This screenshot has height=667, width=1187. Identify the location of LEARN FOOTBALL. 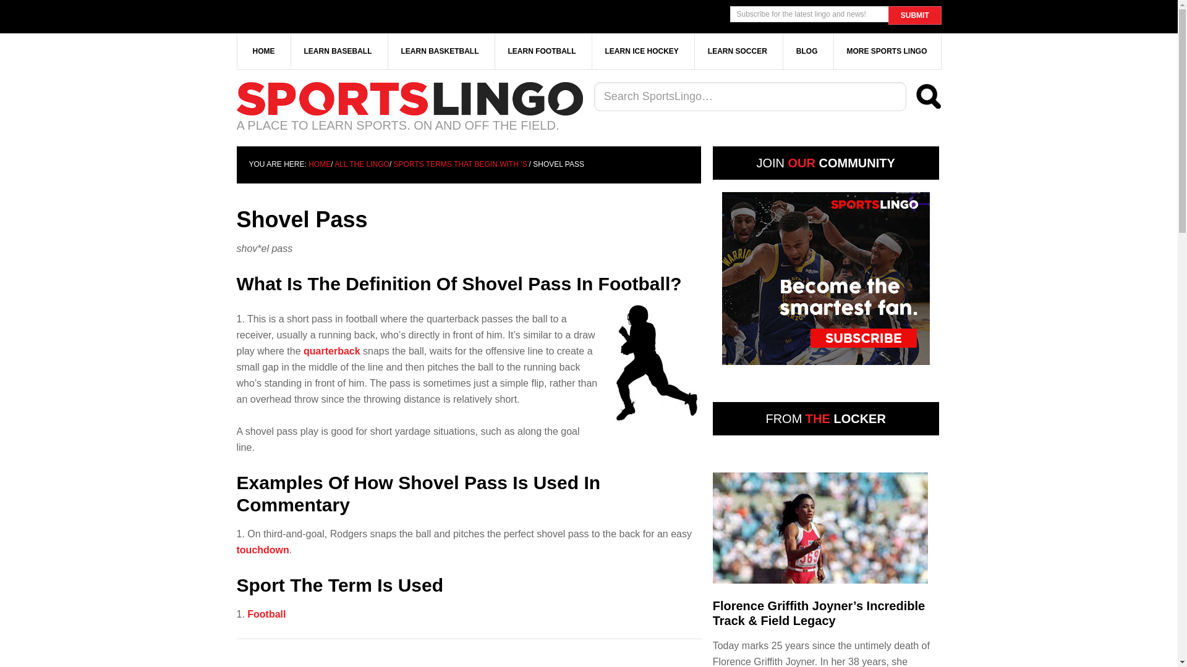
(542, 51).